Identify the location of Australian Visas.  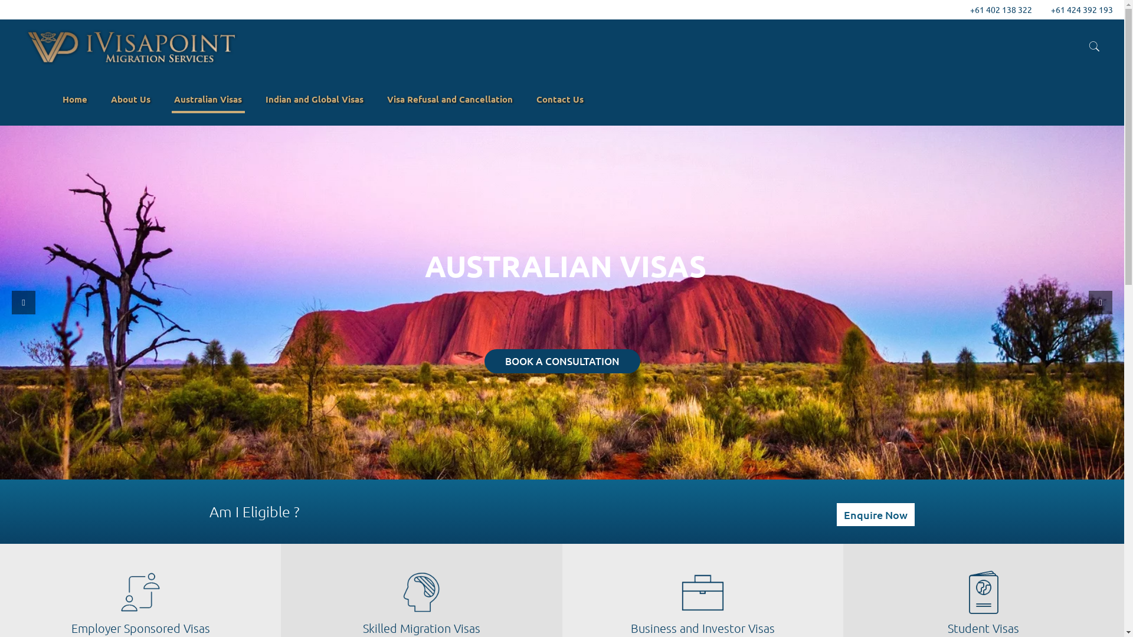
(208, 99).